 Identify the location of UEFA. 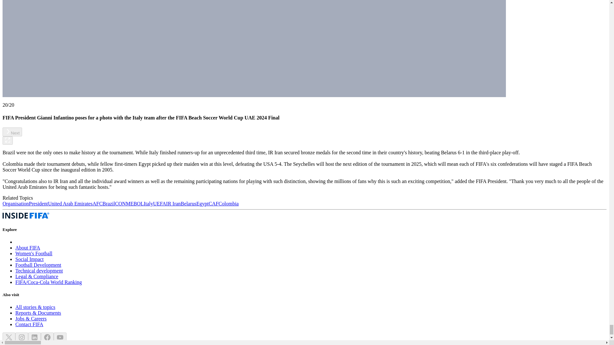
(160, 203).